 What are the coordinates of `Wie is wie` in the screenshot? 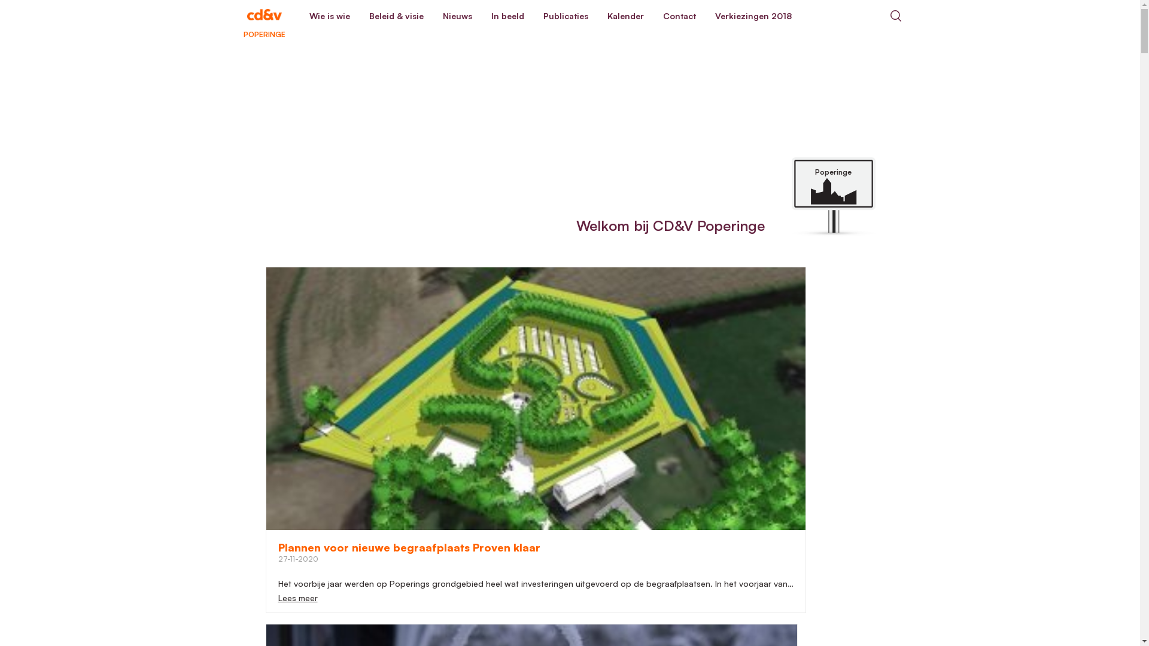 It's located at (329, 16).